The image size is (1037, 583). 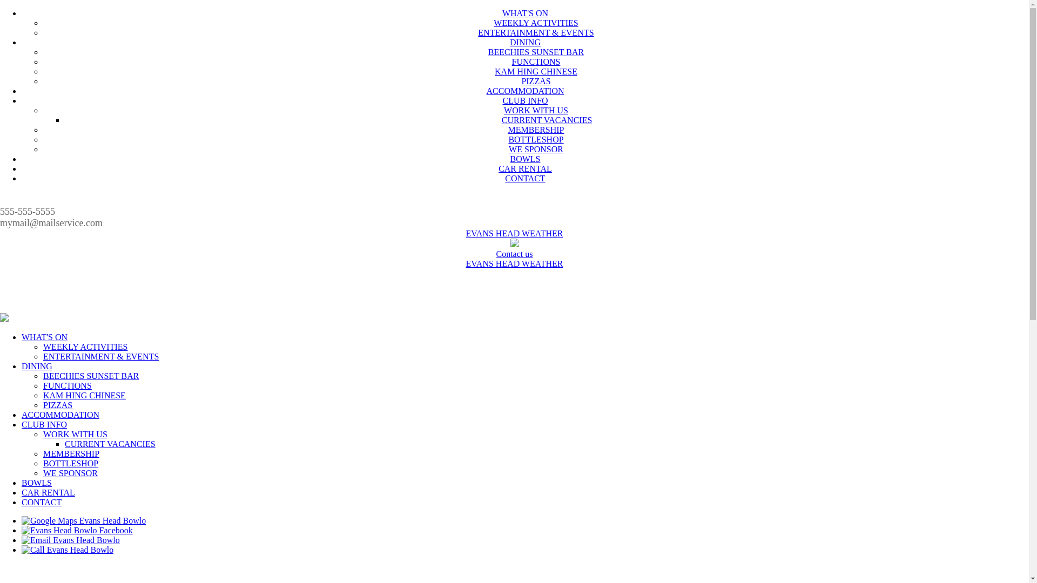 What do you see at coordinates (110, 444) in the screenshot?
I see `CURRENT VACANCIES` at bounding box center [110, 444].